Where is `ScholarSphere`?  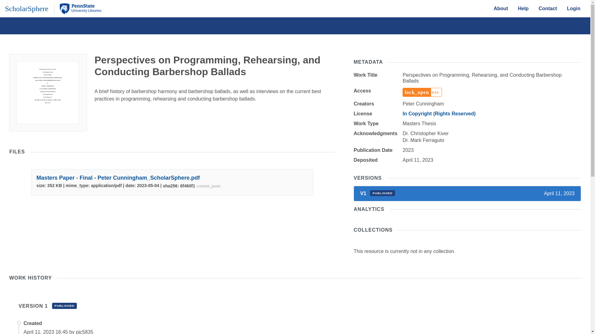 ScholarSphere is located at coordinates (26, 8).